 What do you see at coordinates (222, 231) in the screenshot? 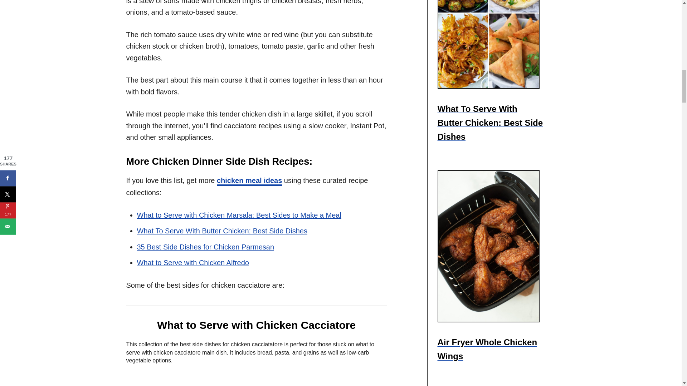
I see `What To Serve With Butter Chicken: Best Side Dishes` at bounding box center [222, 231].